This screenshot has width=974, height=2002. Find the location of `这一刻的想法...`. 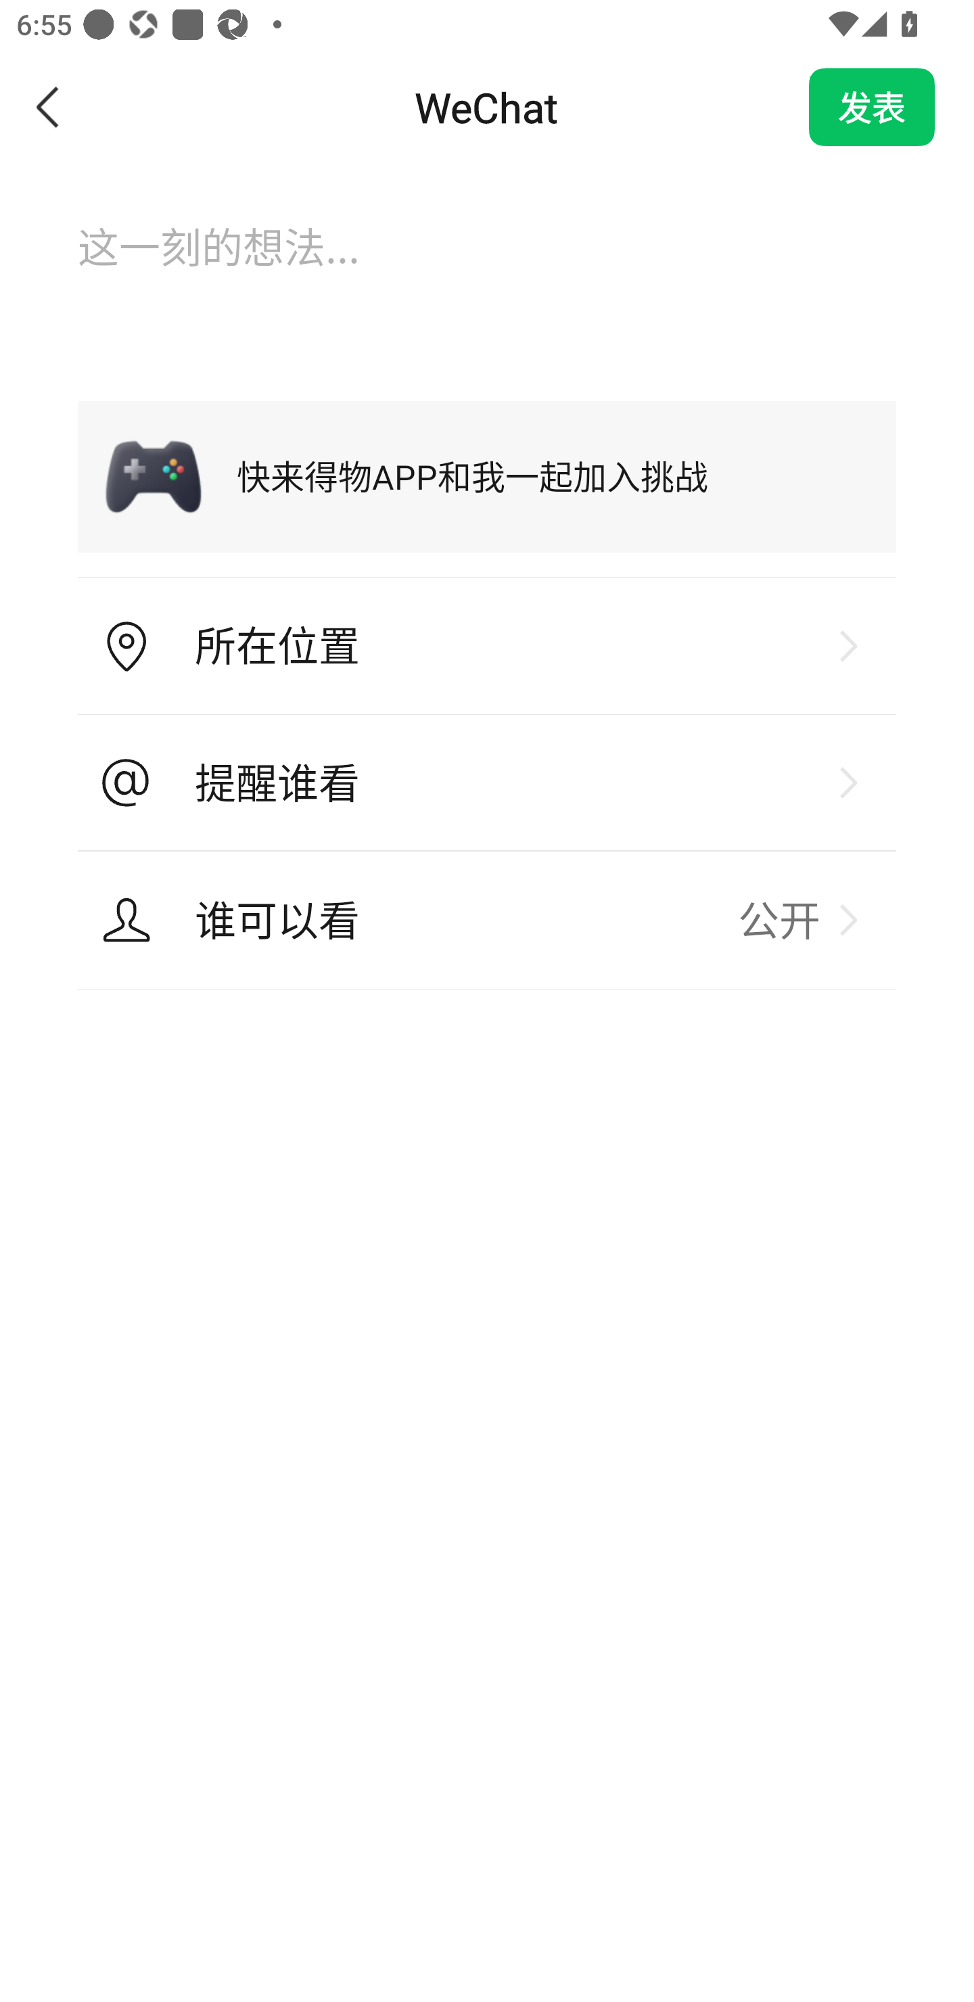

这一刻的想法... is located at coordinates (487, 270).